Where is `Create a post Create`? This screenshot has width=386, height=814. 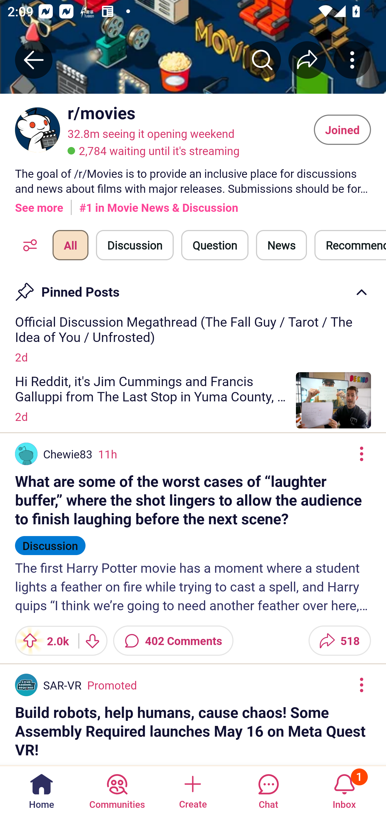
Create a post Create is located at coordinates (192, 789).